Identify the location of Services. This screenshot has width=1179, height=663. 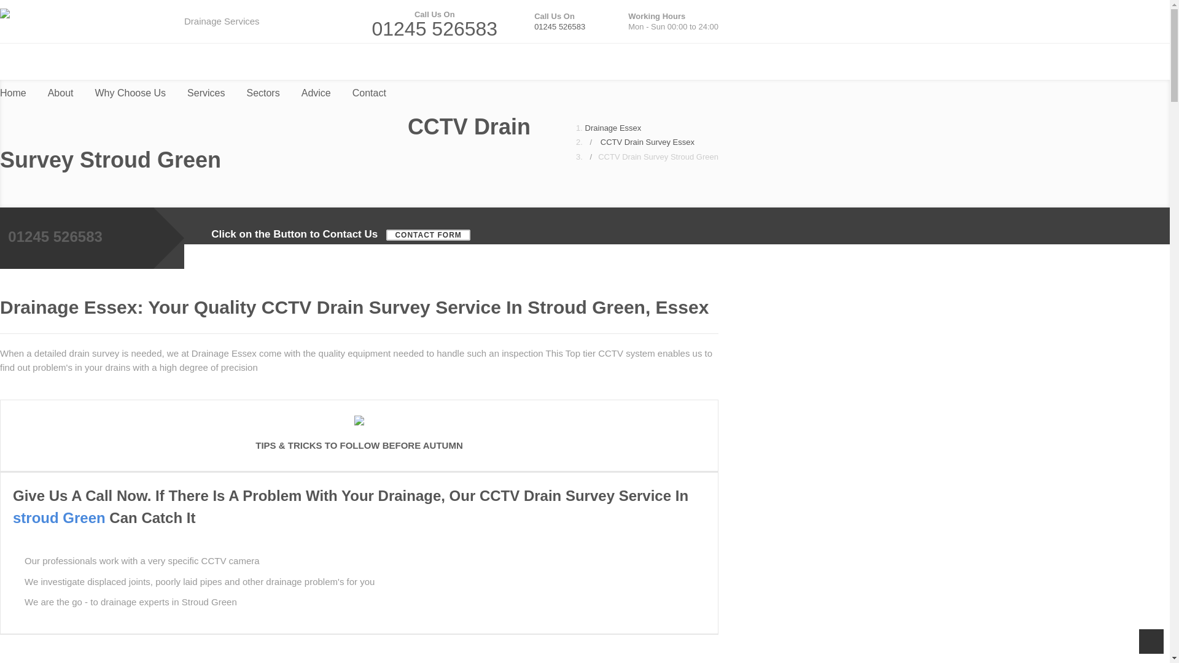
(206, 93).